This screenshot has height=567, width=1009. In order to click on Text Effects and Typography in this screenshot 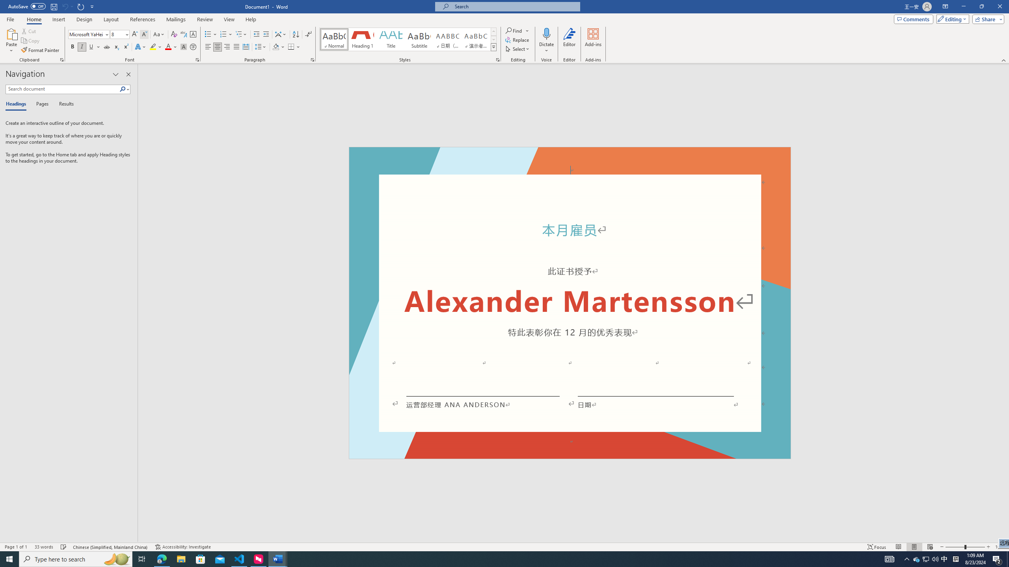, I will do `click(140, 47)`.